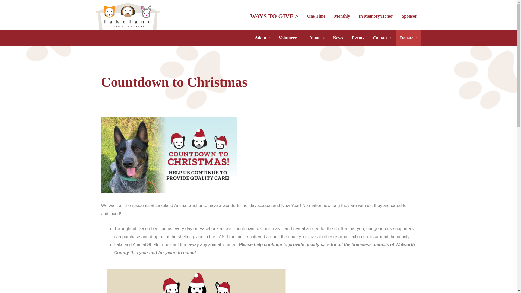 Image resolution: width=521 pixels, height=293 pixels. What do you see at coordinates (290, 38) in the screenshot?
I see `Volunteer` at bounding box center [290, 38].